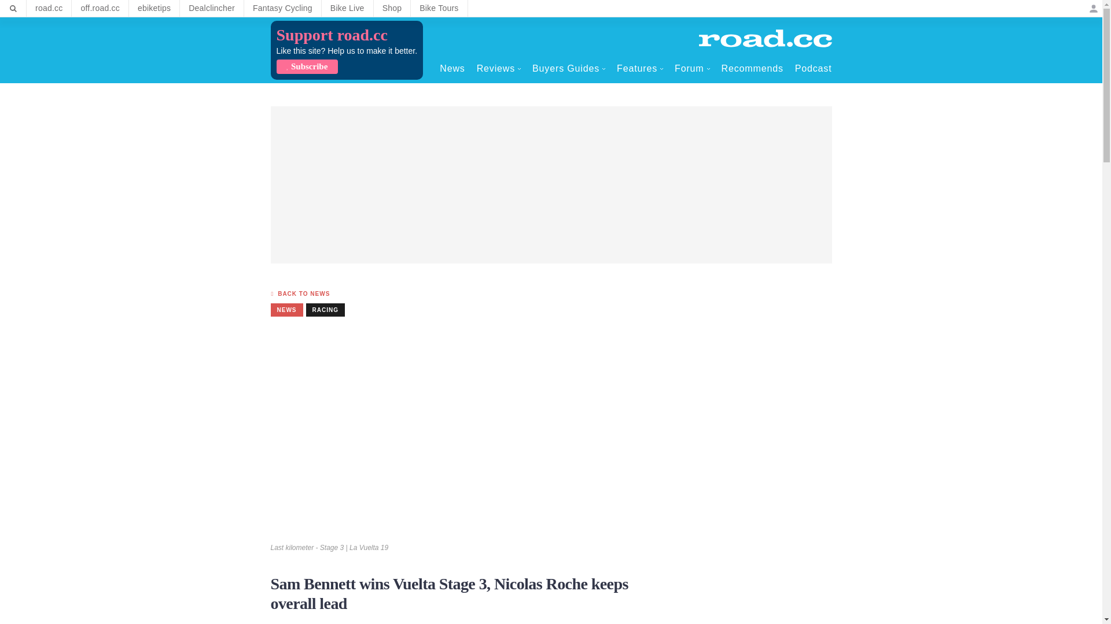 The image size is (1111, 624). What do you see at coordinates (212, 8) in the screenshot?
I see `Dealclincher` at bounding box center [212, 8].